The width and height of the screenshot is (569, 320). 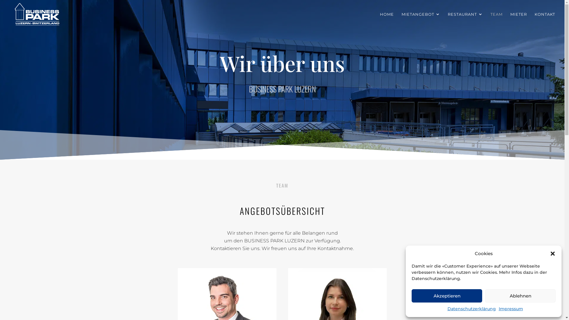 I want to click on MIETANGEBOT, so click(x=421, y=20).